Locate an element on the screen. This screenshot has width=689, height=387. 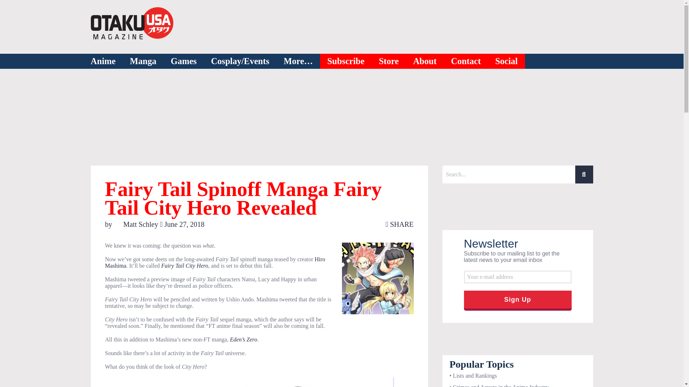
Hiro Mashima is located at coordinates (215, 262).